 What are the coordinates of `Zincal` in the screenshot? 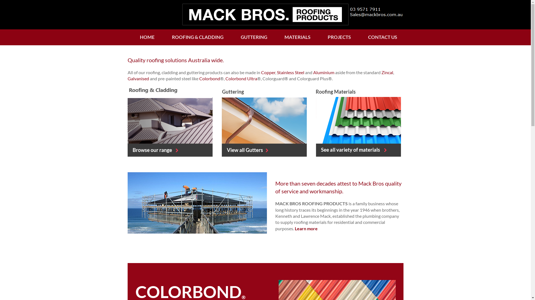 It's located at (387, 72).